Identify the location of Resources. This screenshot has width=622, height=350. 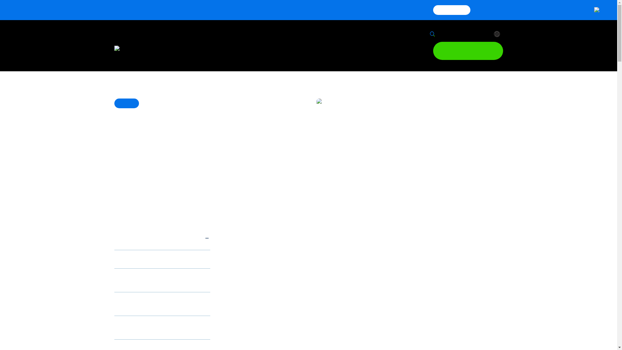
(368, 51).